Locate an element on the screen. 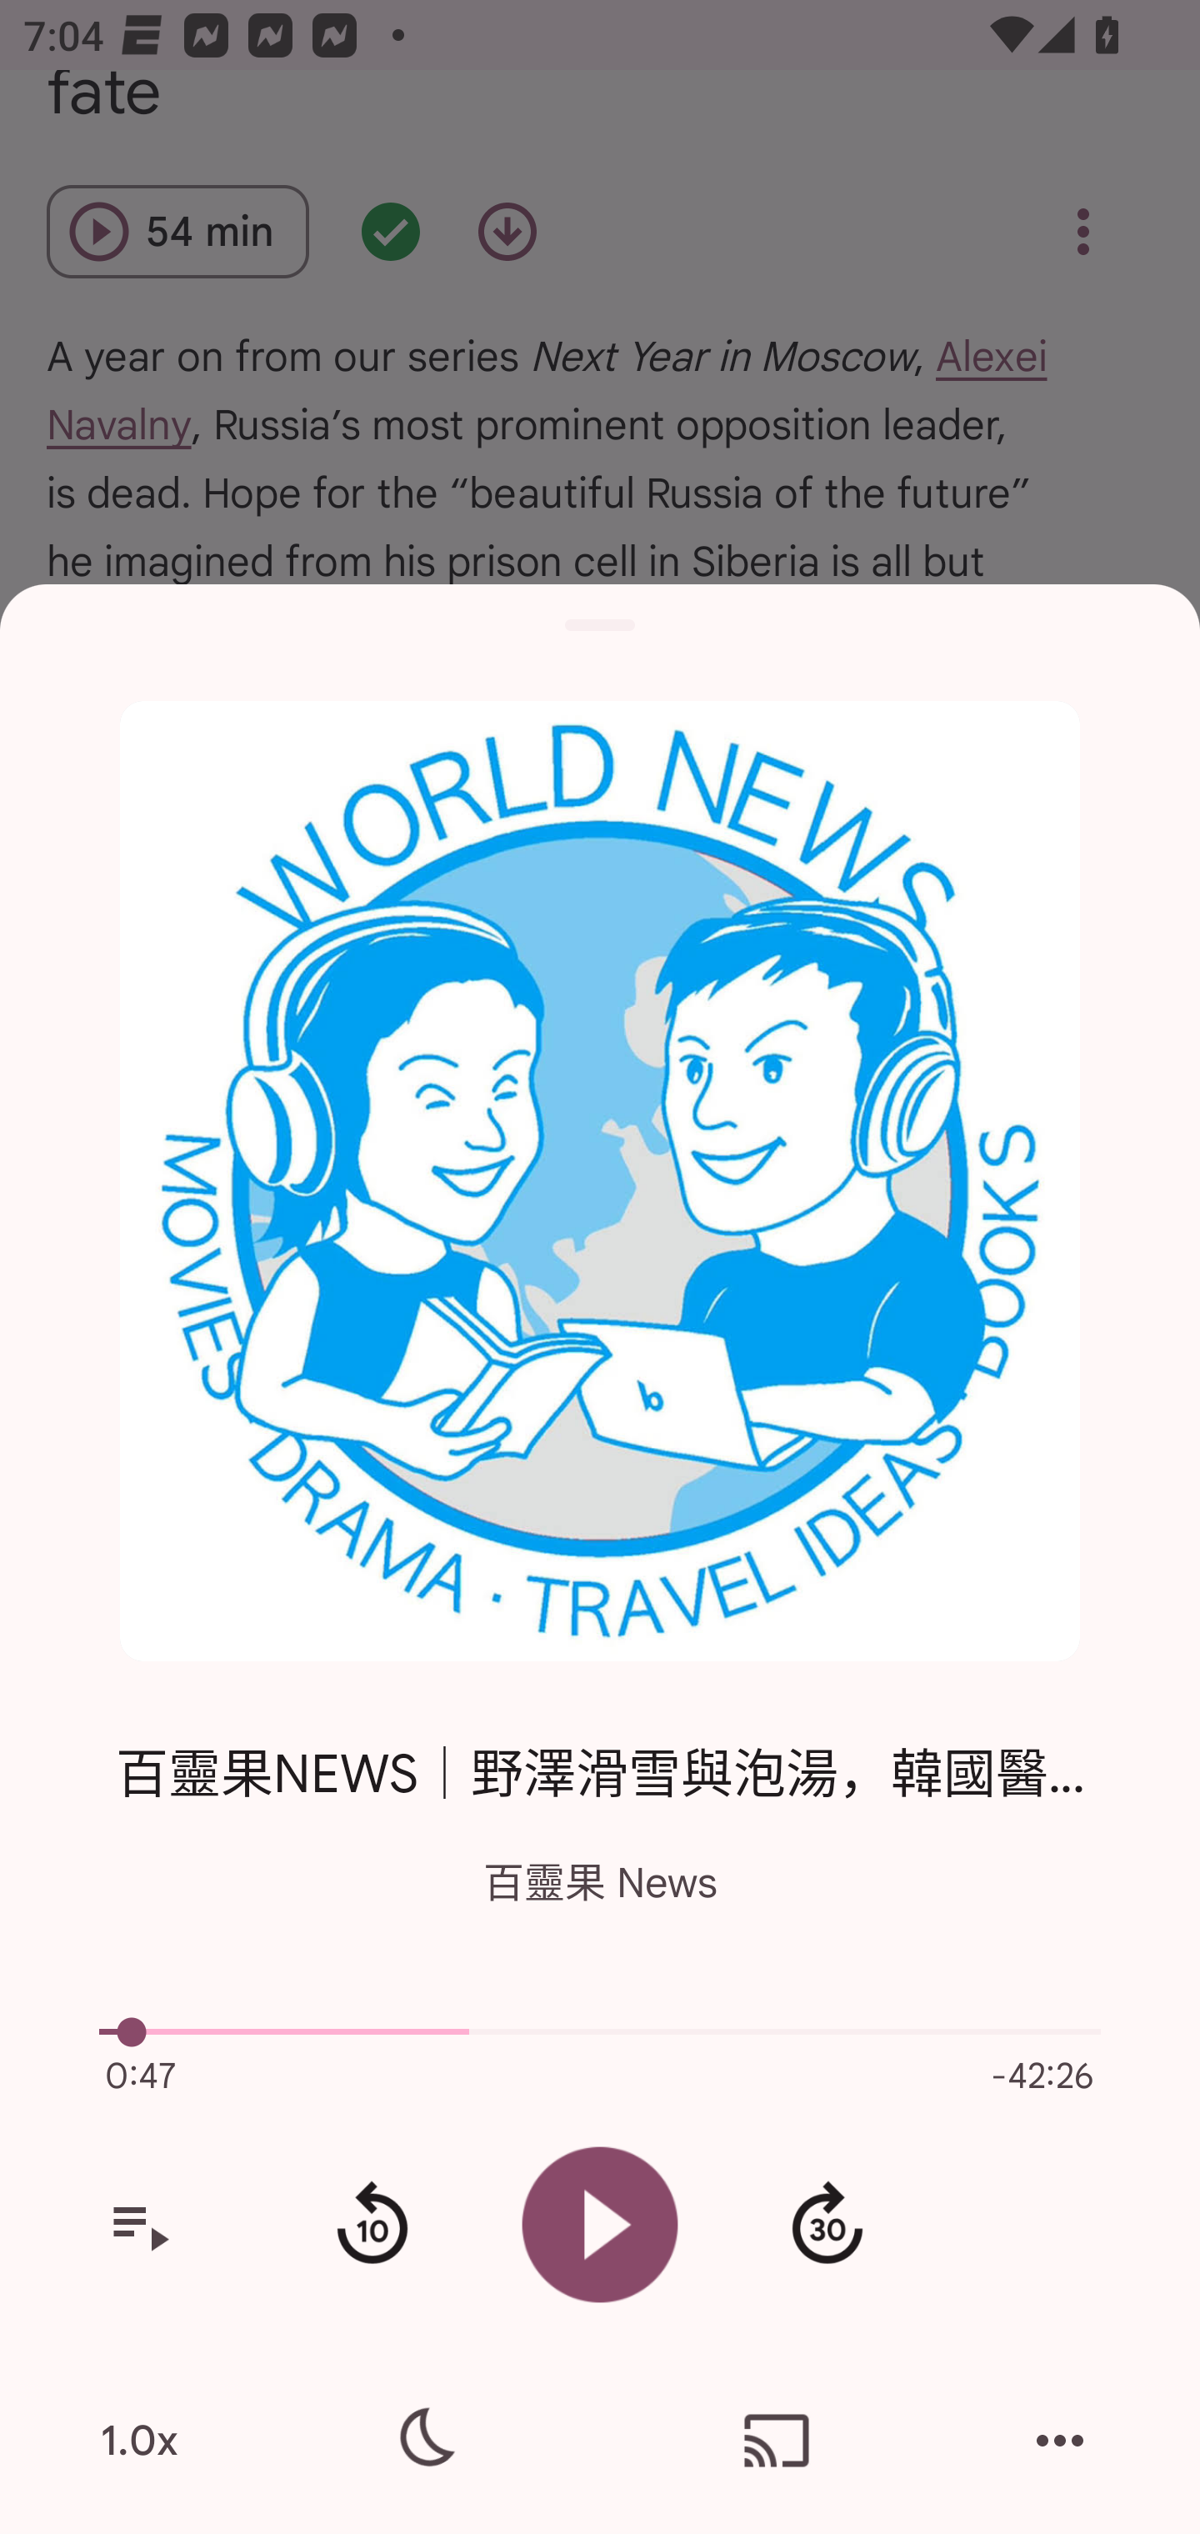  1.0x Playback speed is 1.0. is located at coordinates (139, 2441).